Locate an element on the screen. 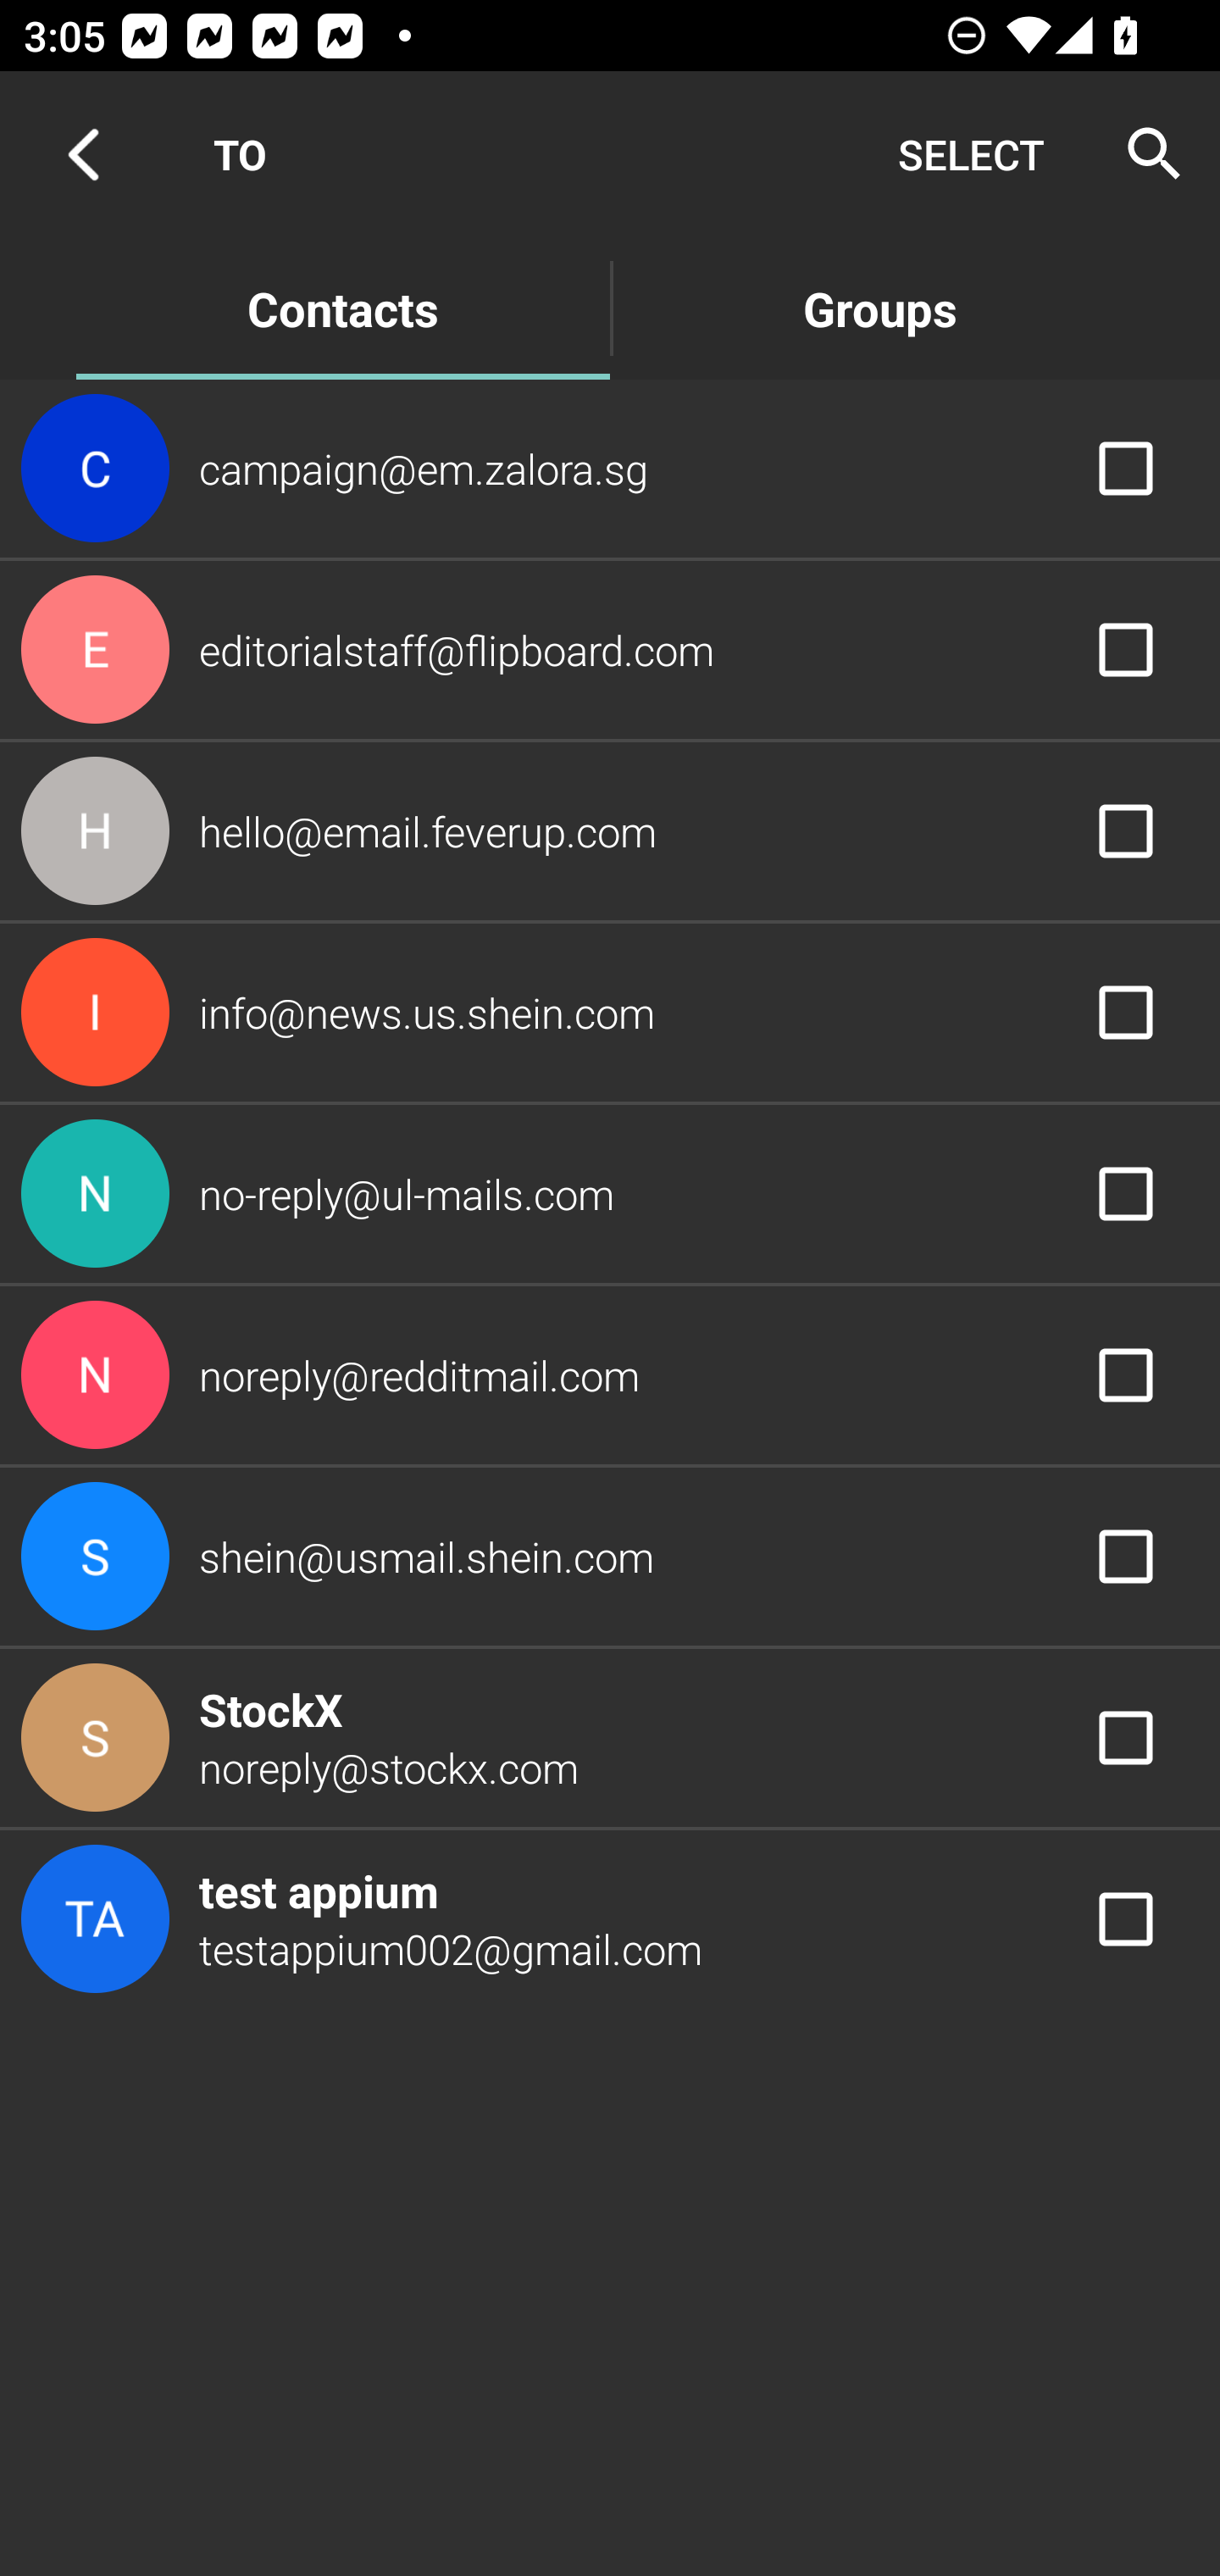 This screenshot has height=2576, width=1220. SELECT is located at coordinates (971, 154).